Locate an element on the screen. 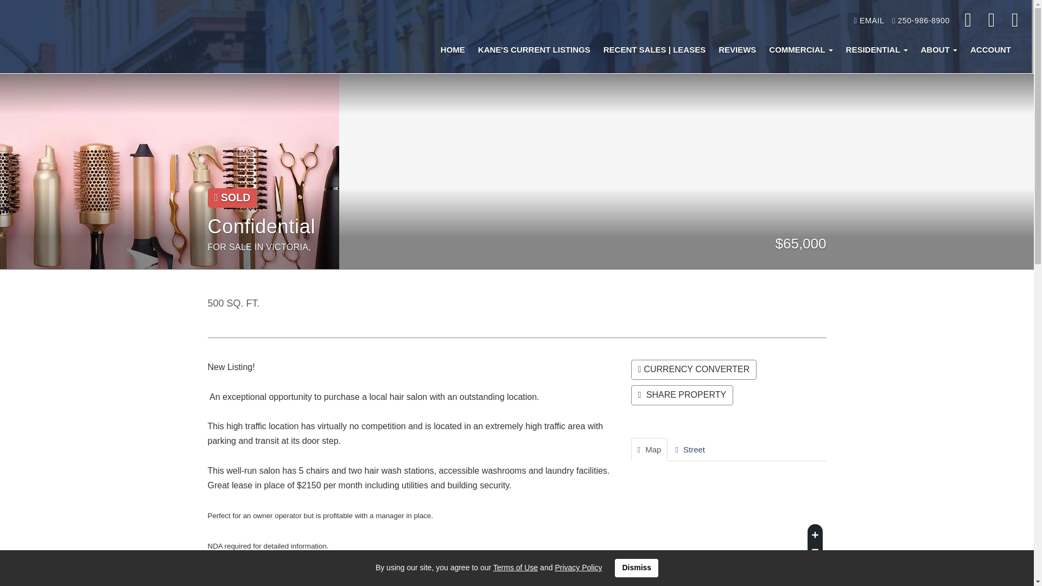 This screenshot has height=586, width=1042. COMMERCIAL is located at coordinates (800, 50).